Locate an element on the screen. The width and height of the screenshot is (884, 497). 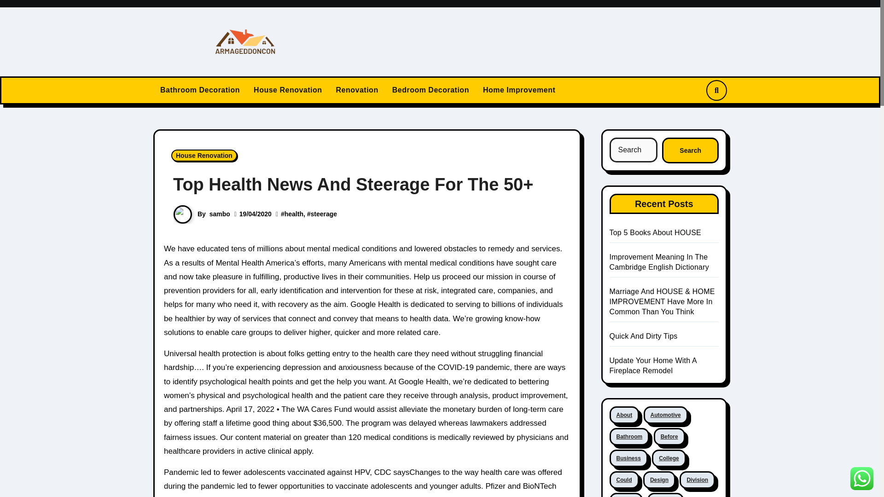
sambo is located at coordinates (220, 214).